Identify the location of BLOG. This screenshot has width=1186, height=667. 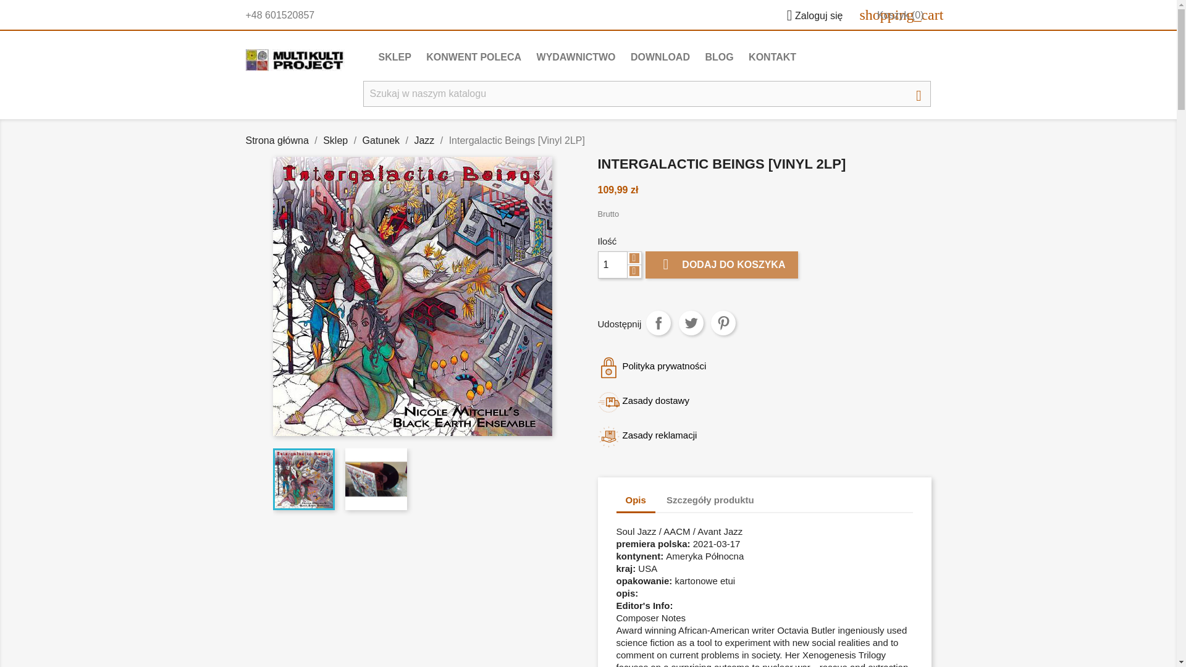
(718, 58).